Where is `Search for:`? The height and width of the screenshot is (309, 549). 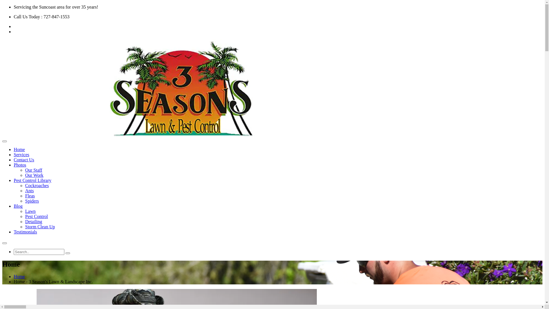 Search for: is located at coordinates (39, 252).